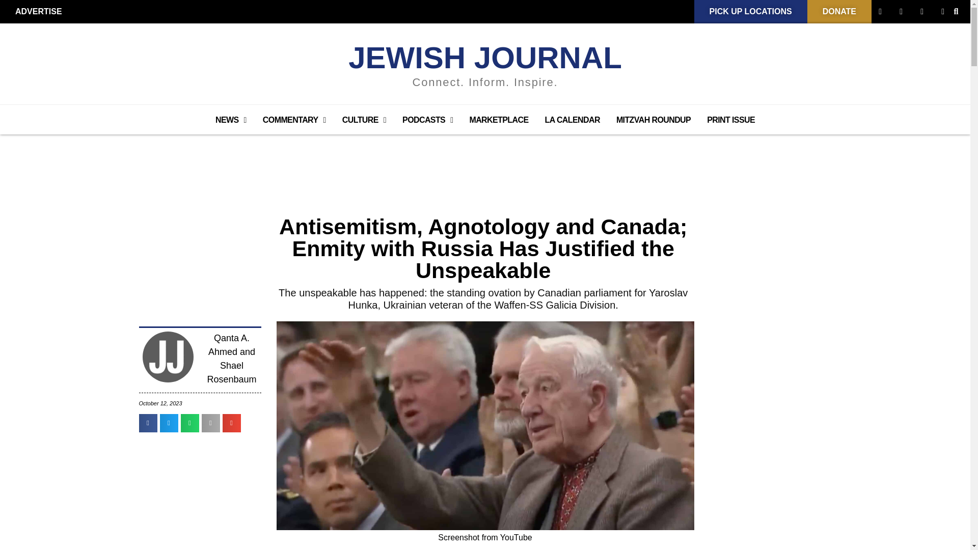 The image size is (978, 550). Describe the element at coordinates (364, 120) in the screenshot. I see `CULTURE` at that location.